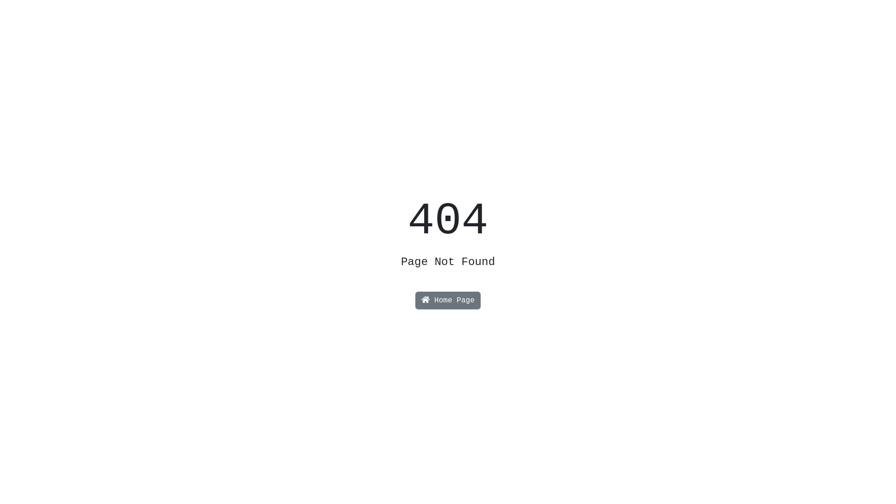 This screenshot has width=896, height=504. Describe the element at coordinates (448, 301) in the screenshot. I see `Home Page` at that location.